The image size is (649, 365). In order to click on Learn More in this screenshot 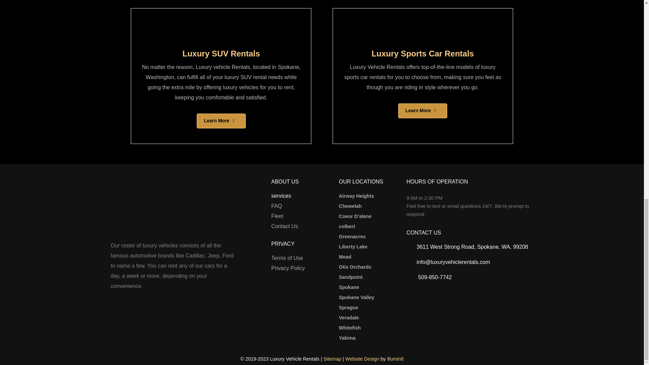, I will do `click(423, 111)`.